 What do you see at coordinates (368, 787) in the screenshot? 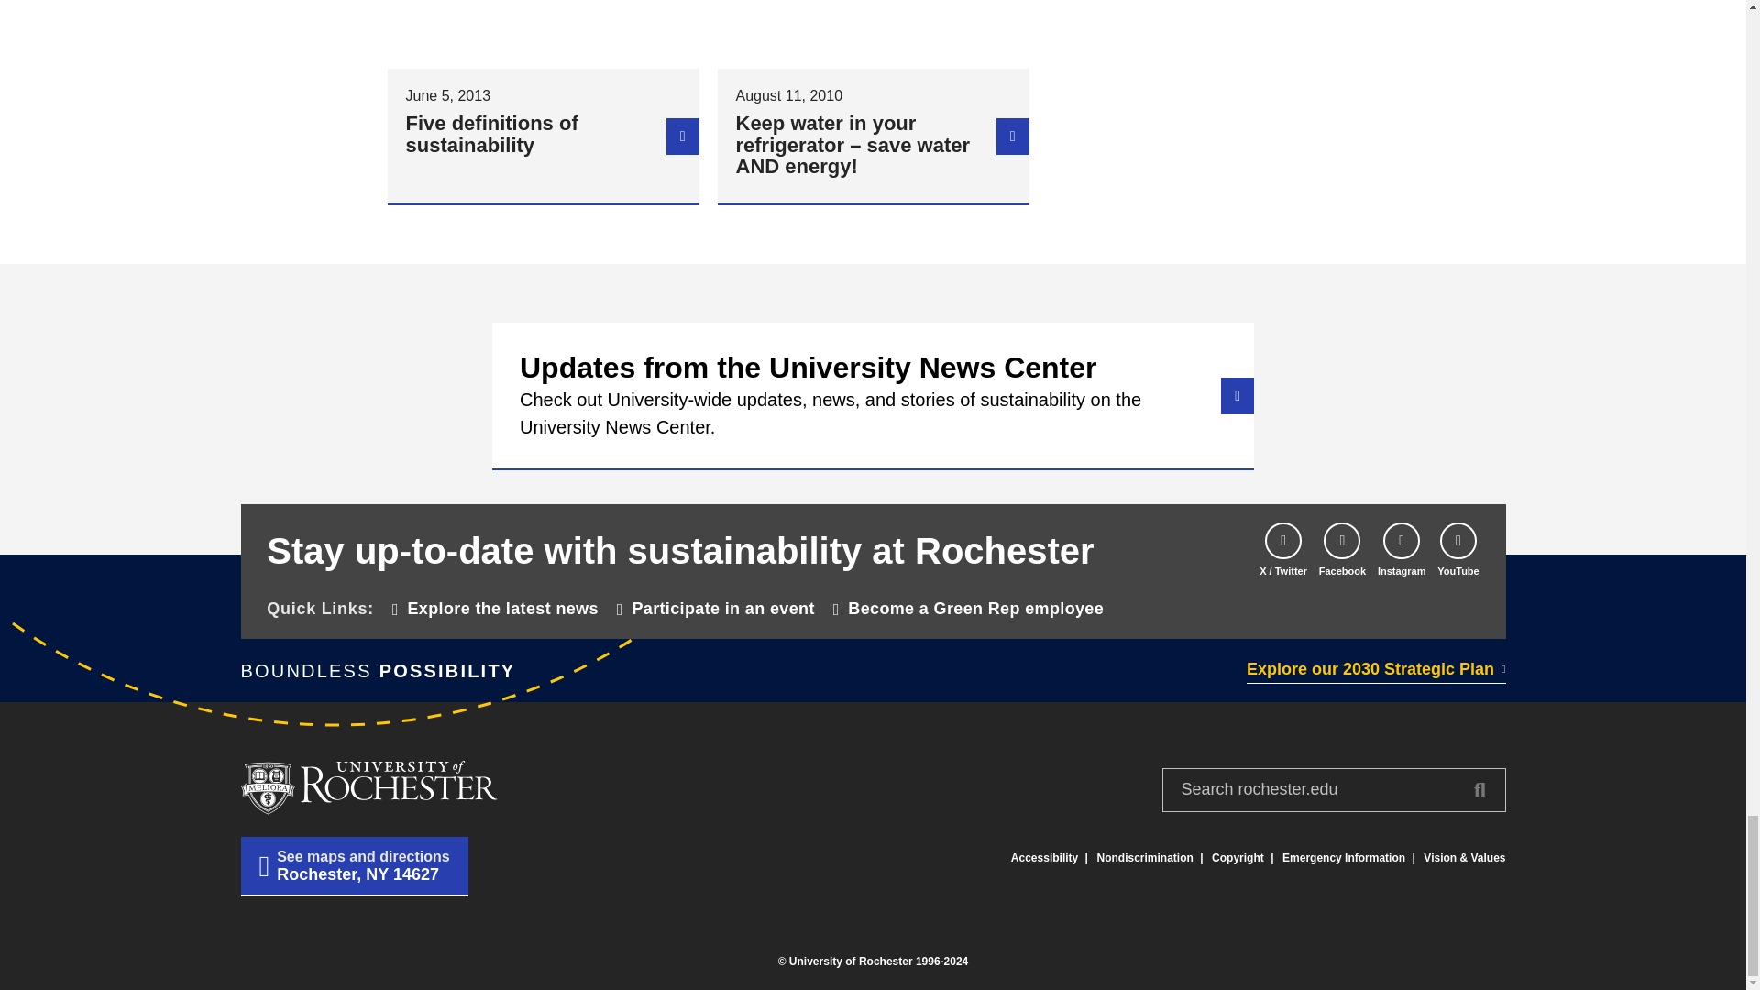
I see `University of Rochester Homepage` at bounding box center [368, 787].